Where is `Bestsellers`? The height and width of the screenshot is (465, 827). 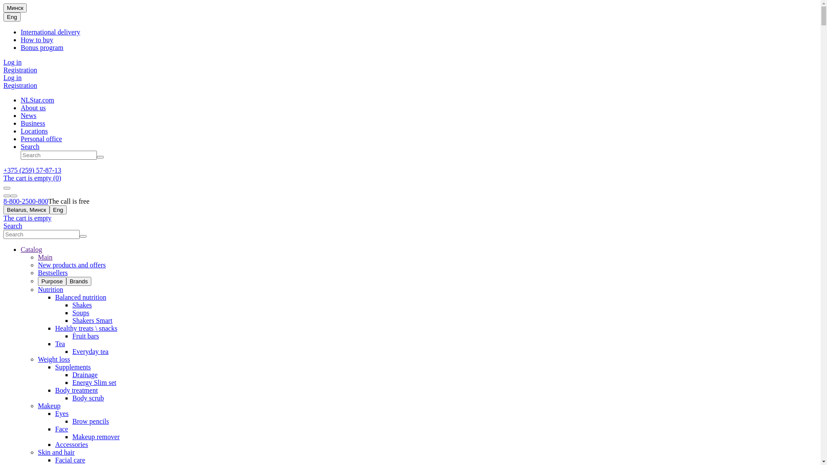 Bestsellers is located at coordinates (53, 273).